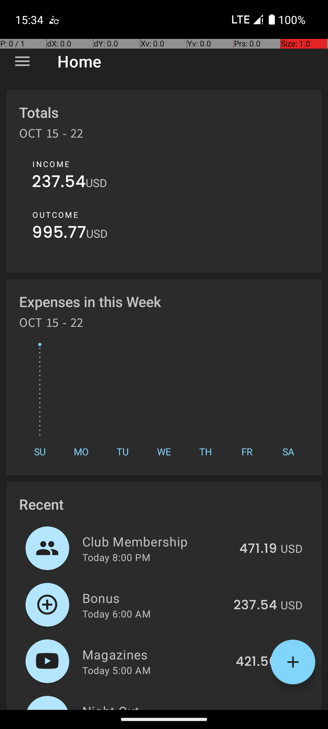 This screenshot has width=328, height=729. Describe the element at coordinates (117, 614) in the screenshot. I see `Today 6:00 AM` at that location.